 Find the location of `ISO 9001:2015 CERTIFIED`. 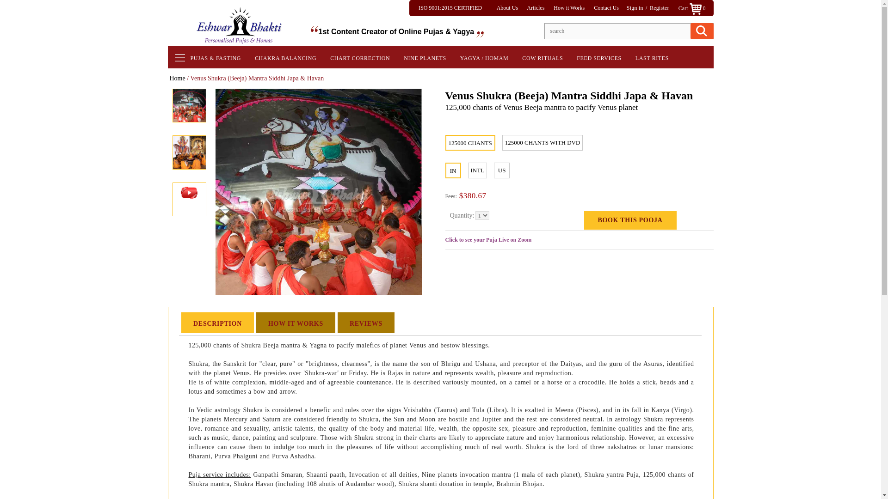

ISO 9001:2015 CERTIFIED is located at coordinates (454, 7).